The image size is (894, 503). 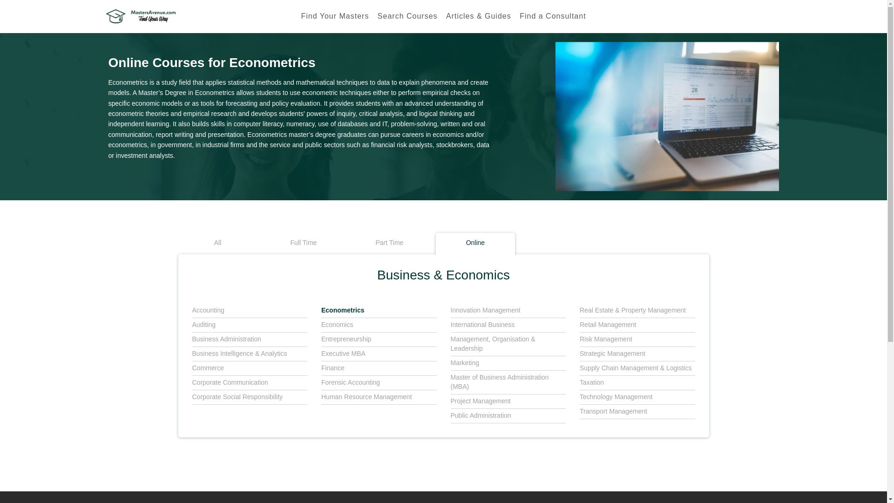 What do you see at coordinates (334, 16) in the screenshot?
I see `Find Your Masters` at bounding box center [334, 16].